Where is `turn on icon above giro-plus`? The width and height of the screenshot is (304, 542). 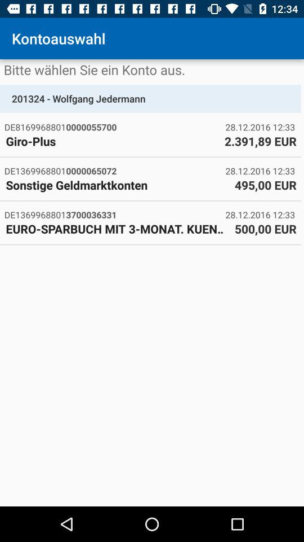
turn on icon above giro-plus is located at coordinates (115, 126).